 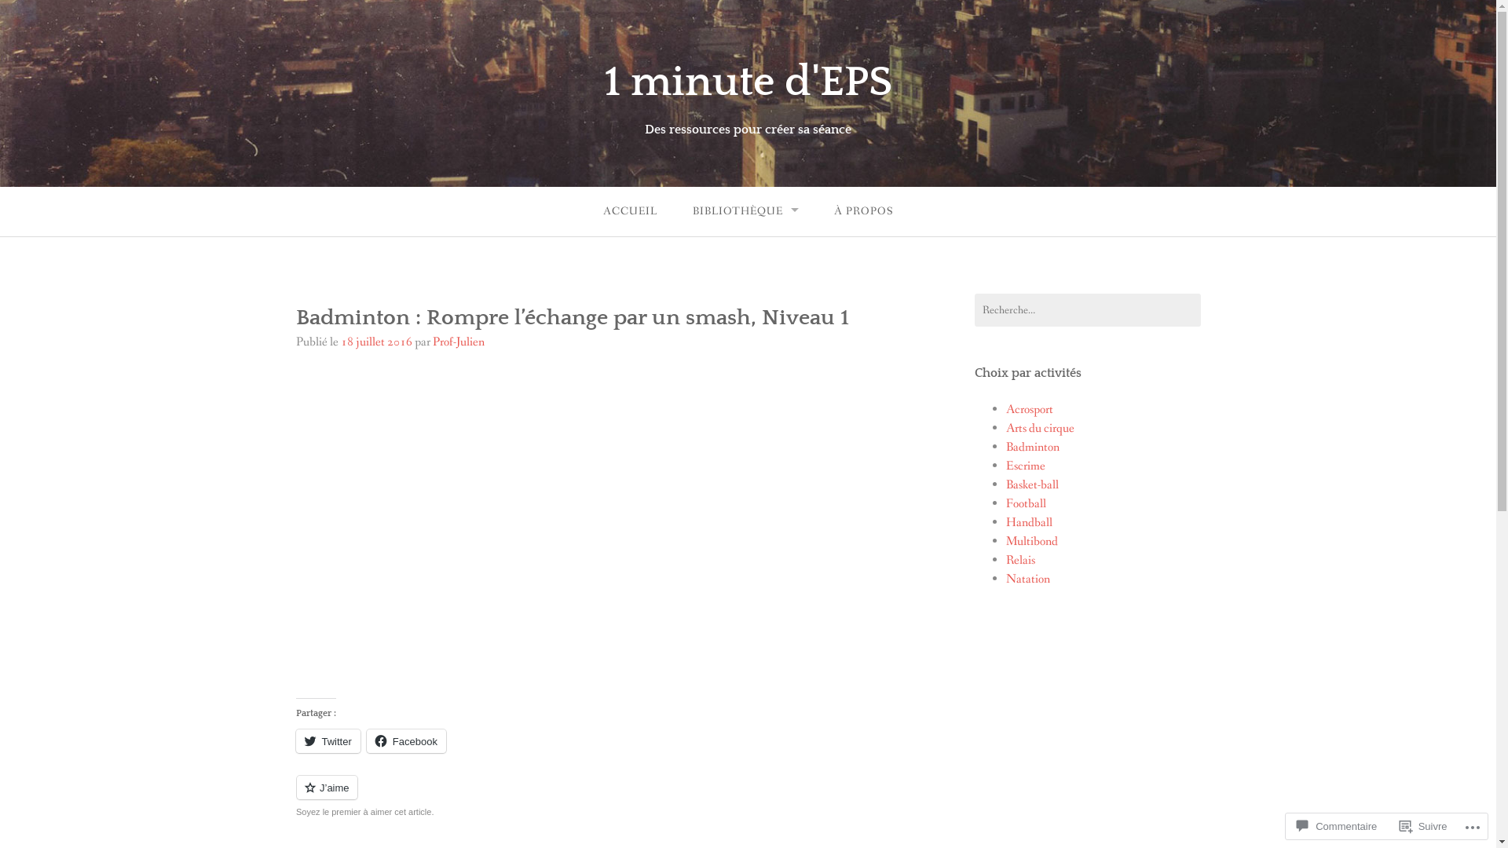 I want to click on Escrime, so click(x=1025, y=466).